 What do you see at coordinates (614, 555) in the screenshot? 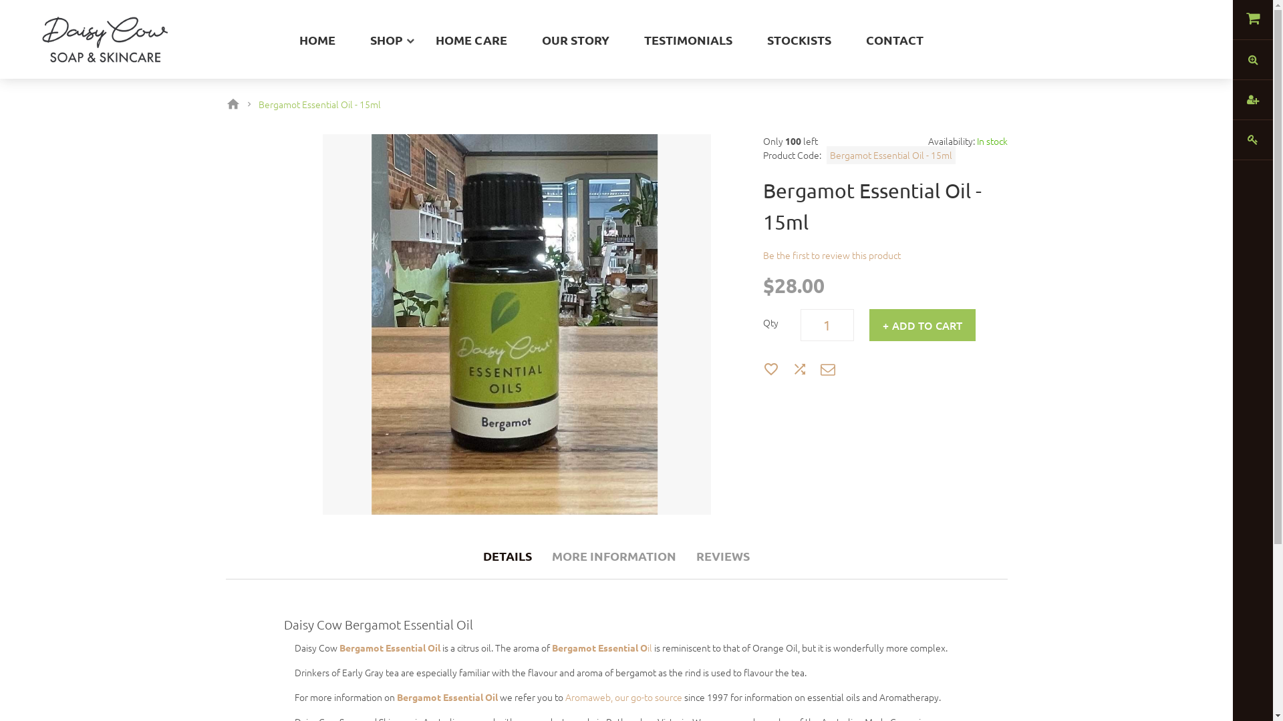
I see `MORE INFORMATION` at bounding box center [614, 555].